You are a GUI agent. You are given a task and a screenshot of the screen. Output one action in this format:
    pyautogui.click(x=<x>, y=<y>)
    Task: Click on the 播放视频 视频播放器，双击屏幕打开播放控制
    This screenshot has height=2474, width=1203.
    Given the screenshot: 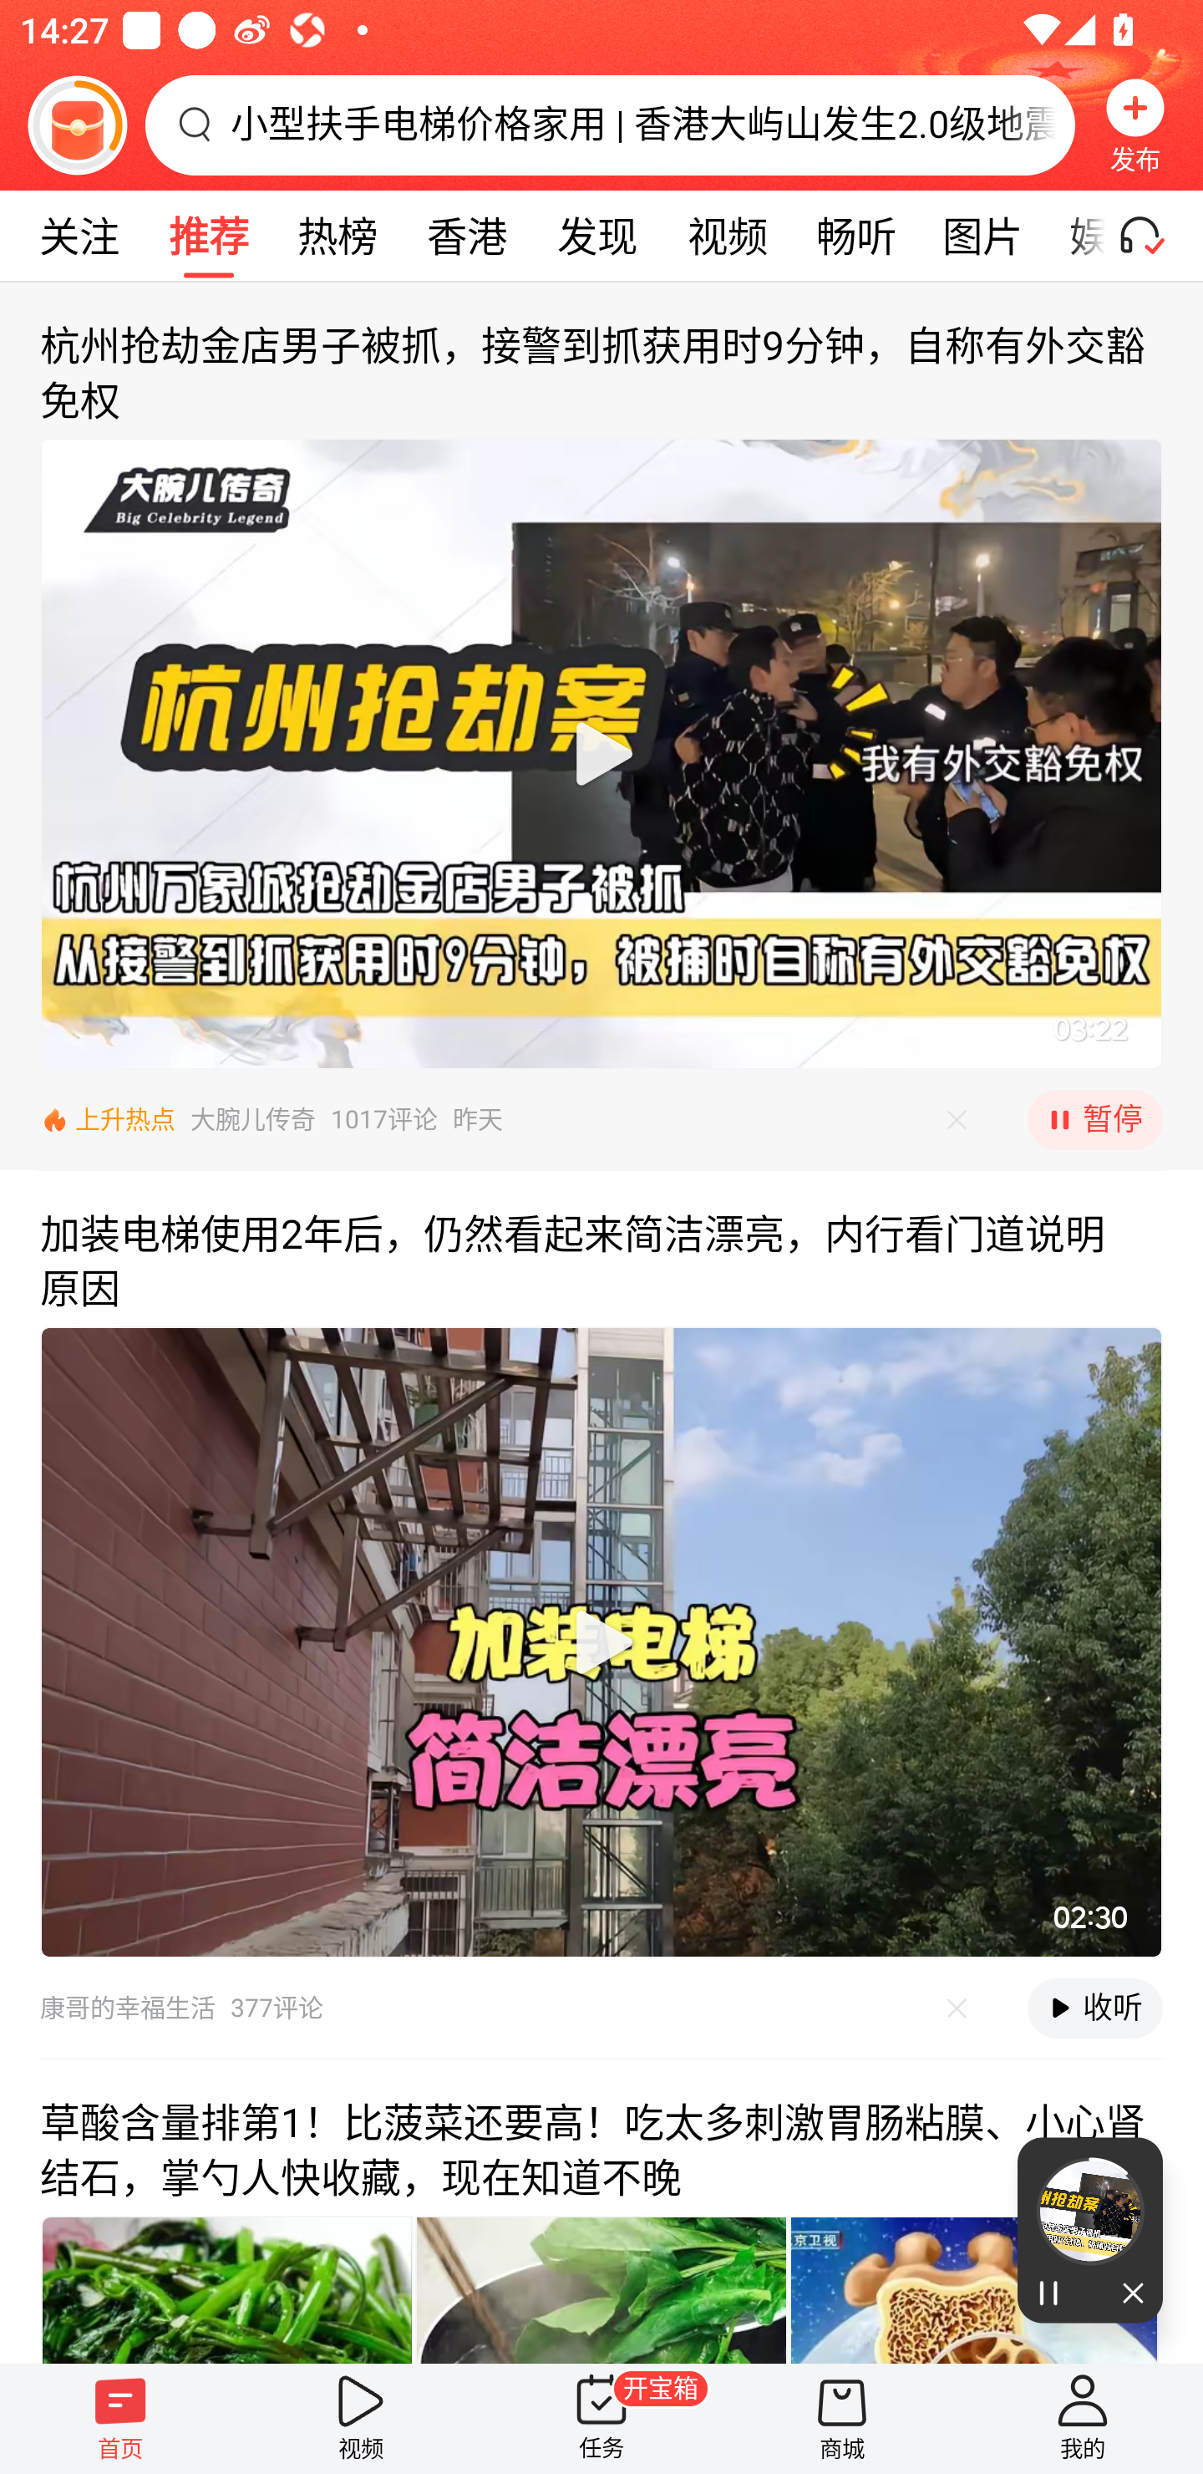 What is the action you would take?
    pyautogui.click(x=601, y=752)
    